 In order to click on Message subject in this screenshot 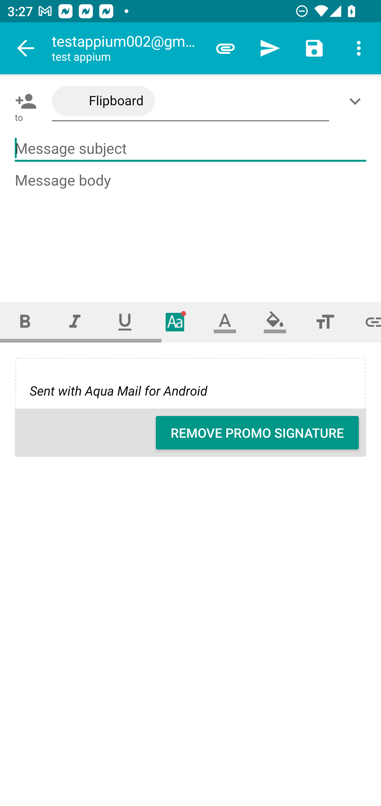, I will do `click(190, 148)`.